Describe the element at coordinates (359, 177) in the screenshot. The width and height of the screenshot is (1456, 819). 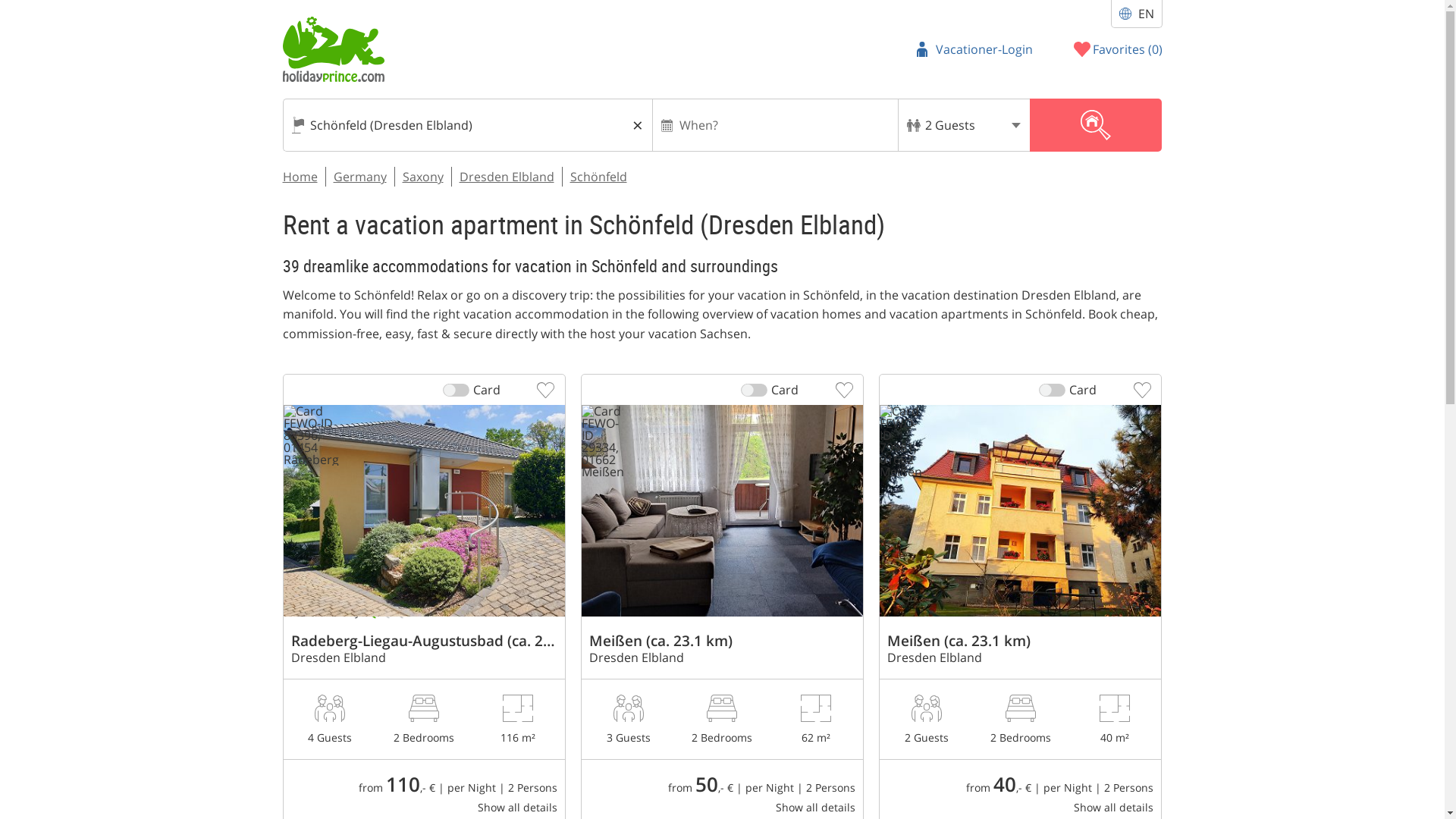
I see `Germany` at that location.